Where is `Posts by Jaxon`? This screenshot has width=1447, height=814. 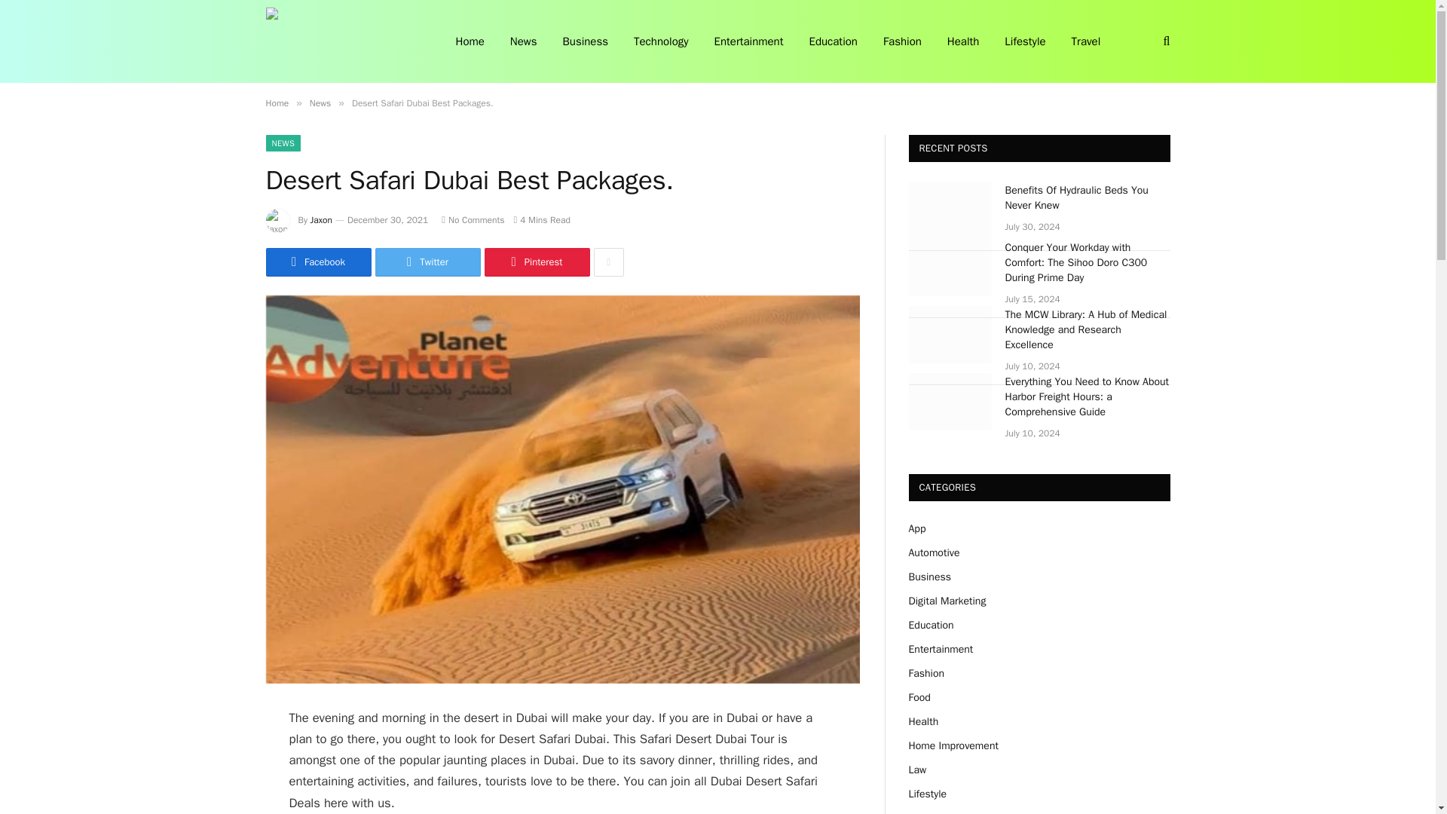 Posts by Jaxon is located at coordinates (321, 220).